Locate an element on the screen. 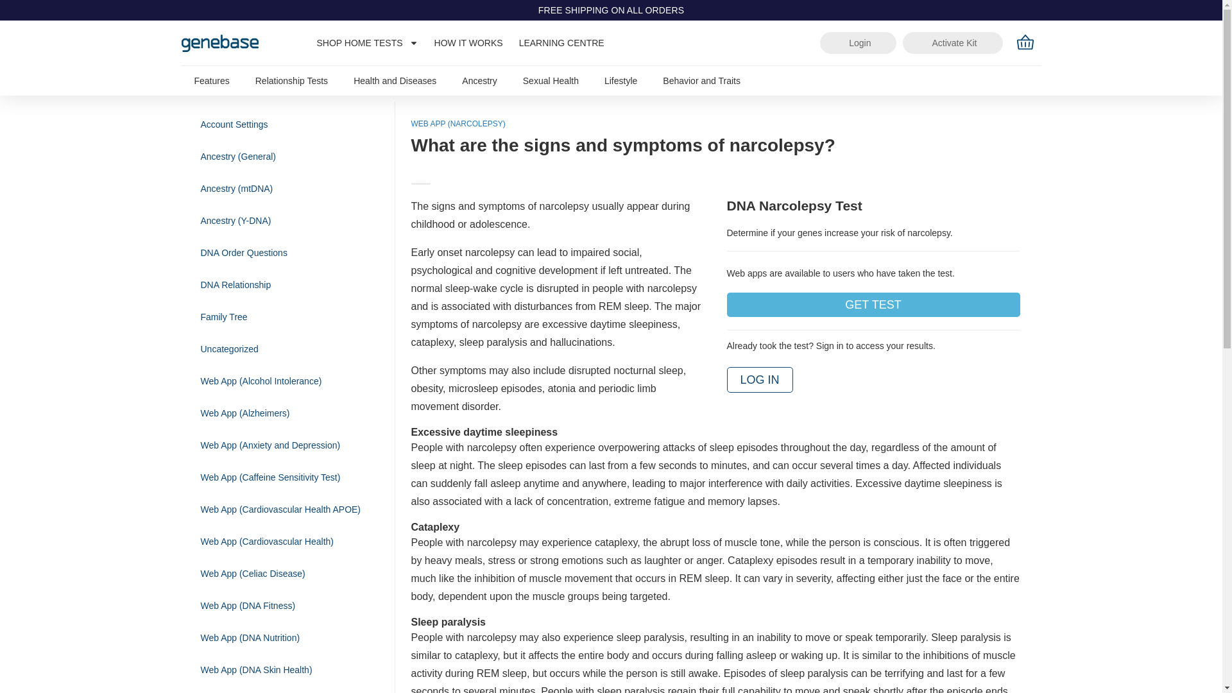  Opens a widget where you can find more information is located at coordinates (1173, 670).